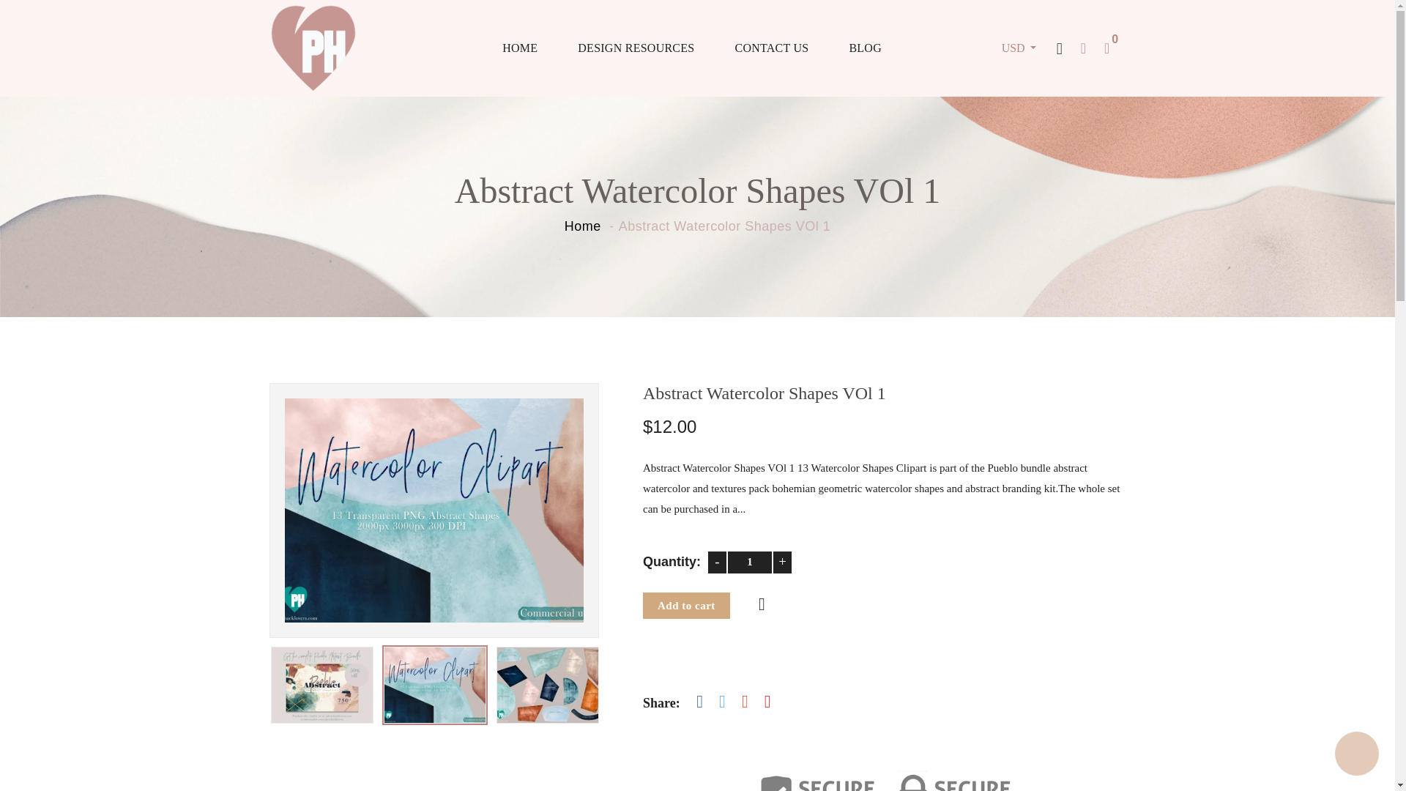 This screenshot has height=791, width=1406. I want to click on DESIGN RESOURCES, so click(636, 48).